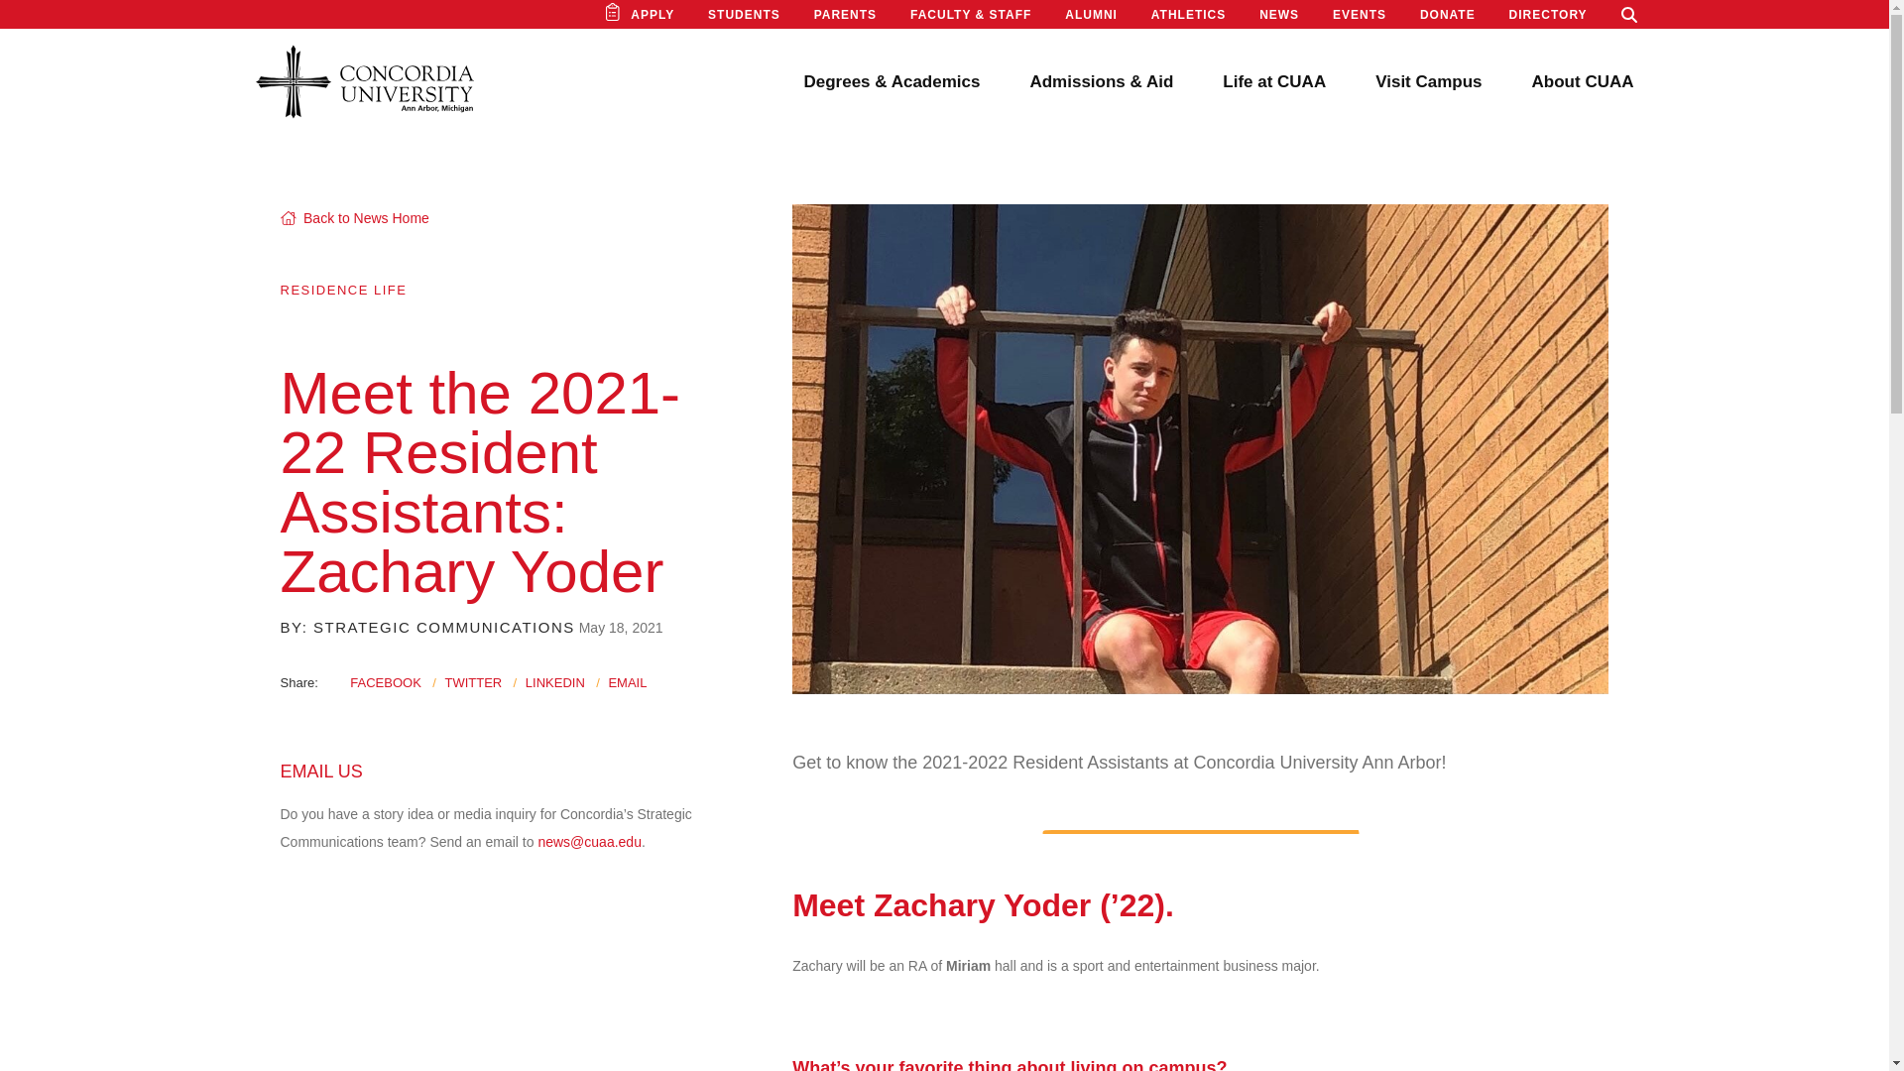 This screenshot has height=1071, width=1904. What do you see at coordinates (472, 682) in the screenshot?
I see `TWITTER` at bounding box center [472, 682].